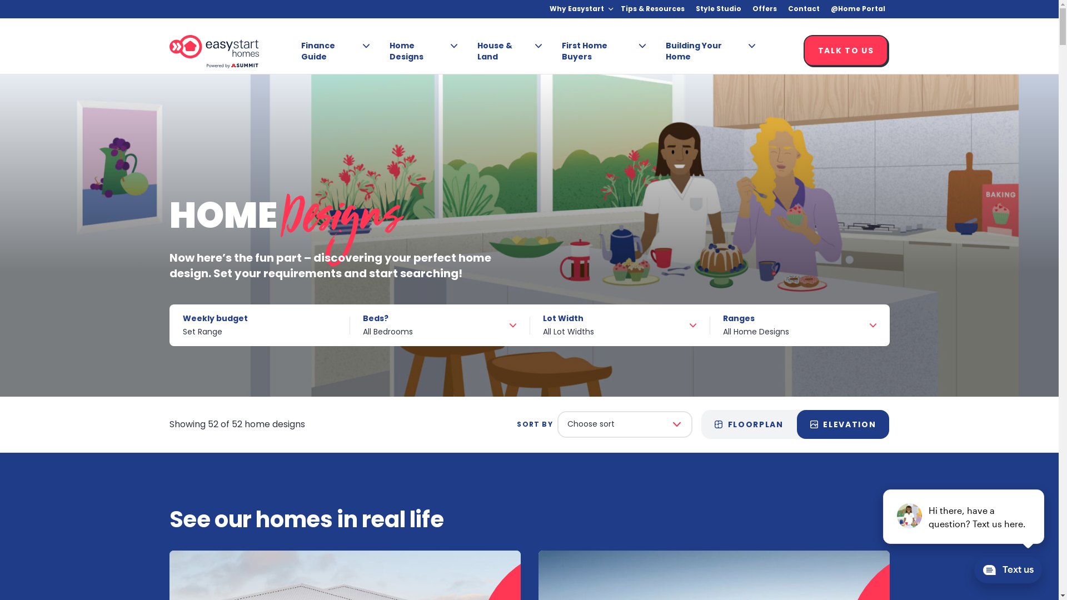  Describe the element at coordinates (652, 9) in the screenshot. I see `Tips & Resources` at that location.